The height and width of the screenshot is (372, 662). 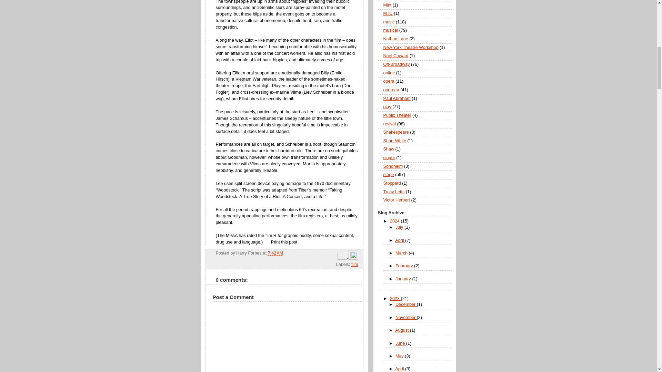 What do you see at coordinates (275, 253) in the screenshot?
I see `permanent link` at bounding box center [275, 253].